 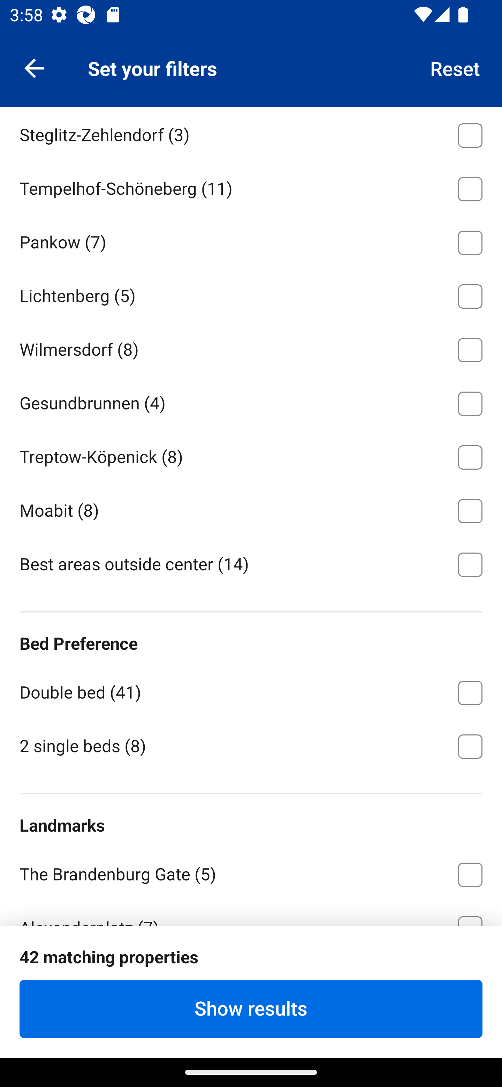 What do you see at coordinates (251, 186) in the screenshot?
I see `Tempelhof-Schöneberg ⁦(11)` at bounding box center [251, 186].